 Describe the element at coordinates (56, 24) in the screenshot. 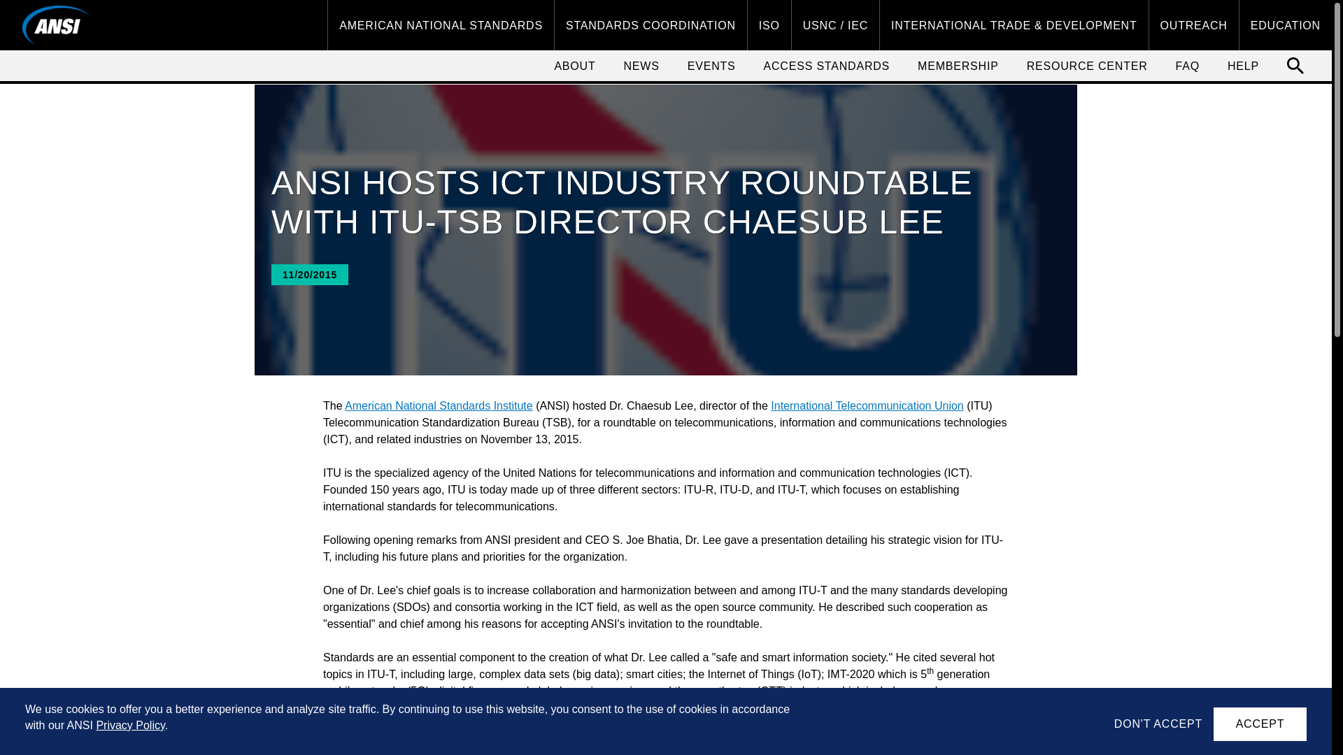

I see `Home` at that location.